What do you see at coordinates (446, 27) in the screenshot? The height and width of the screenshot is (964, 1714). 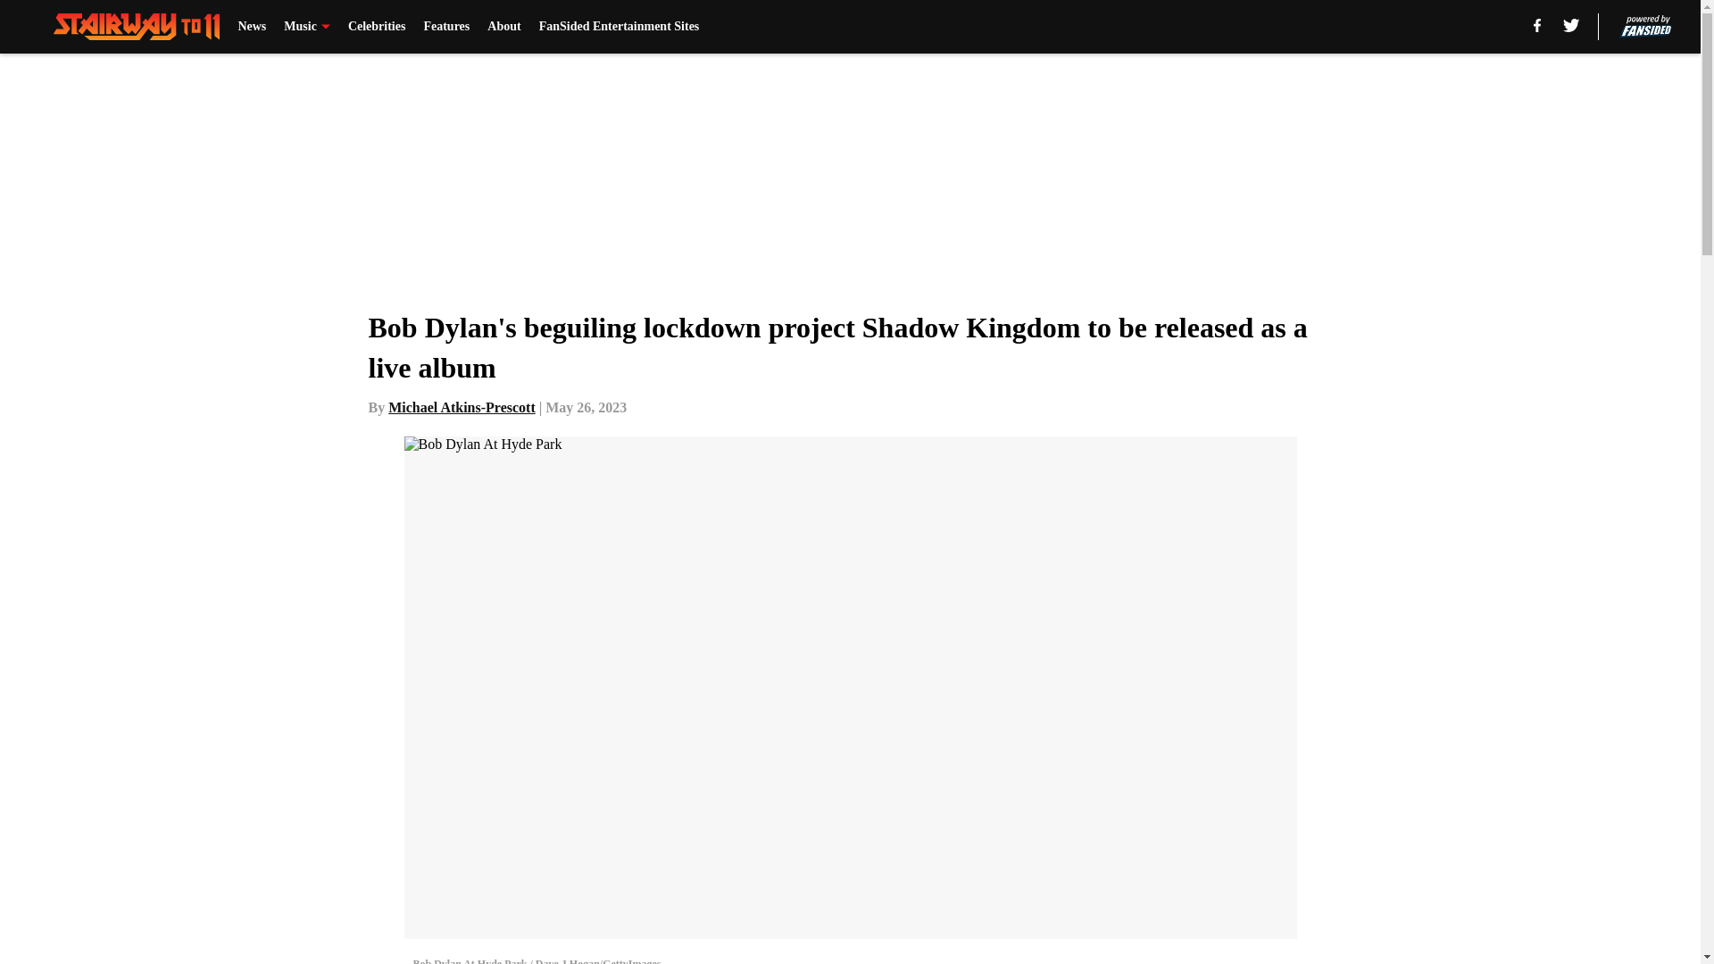 I see `Features` at bounding box center [446, 27].